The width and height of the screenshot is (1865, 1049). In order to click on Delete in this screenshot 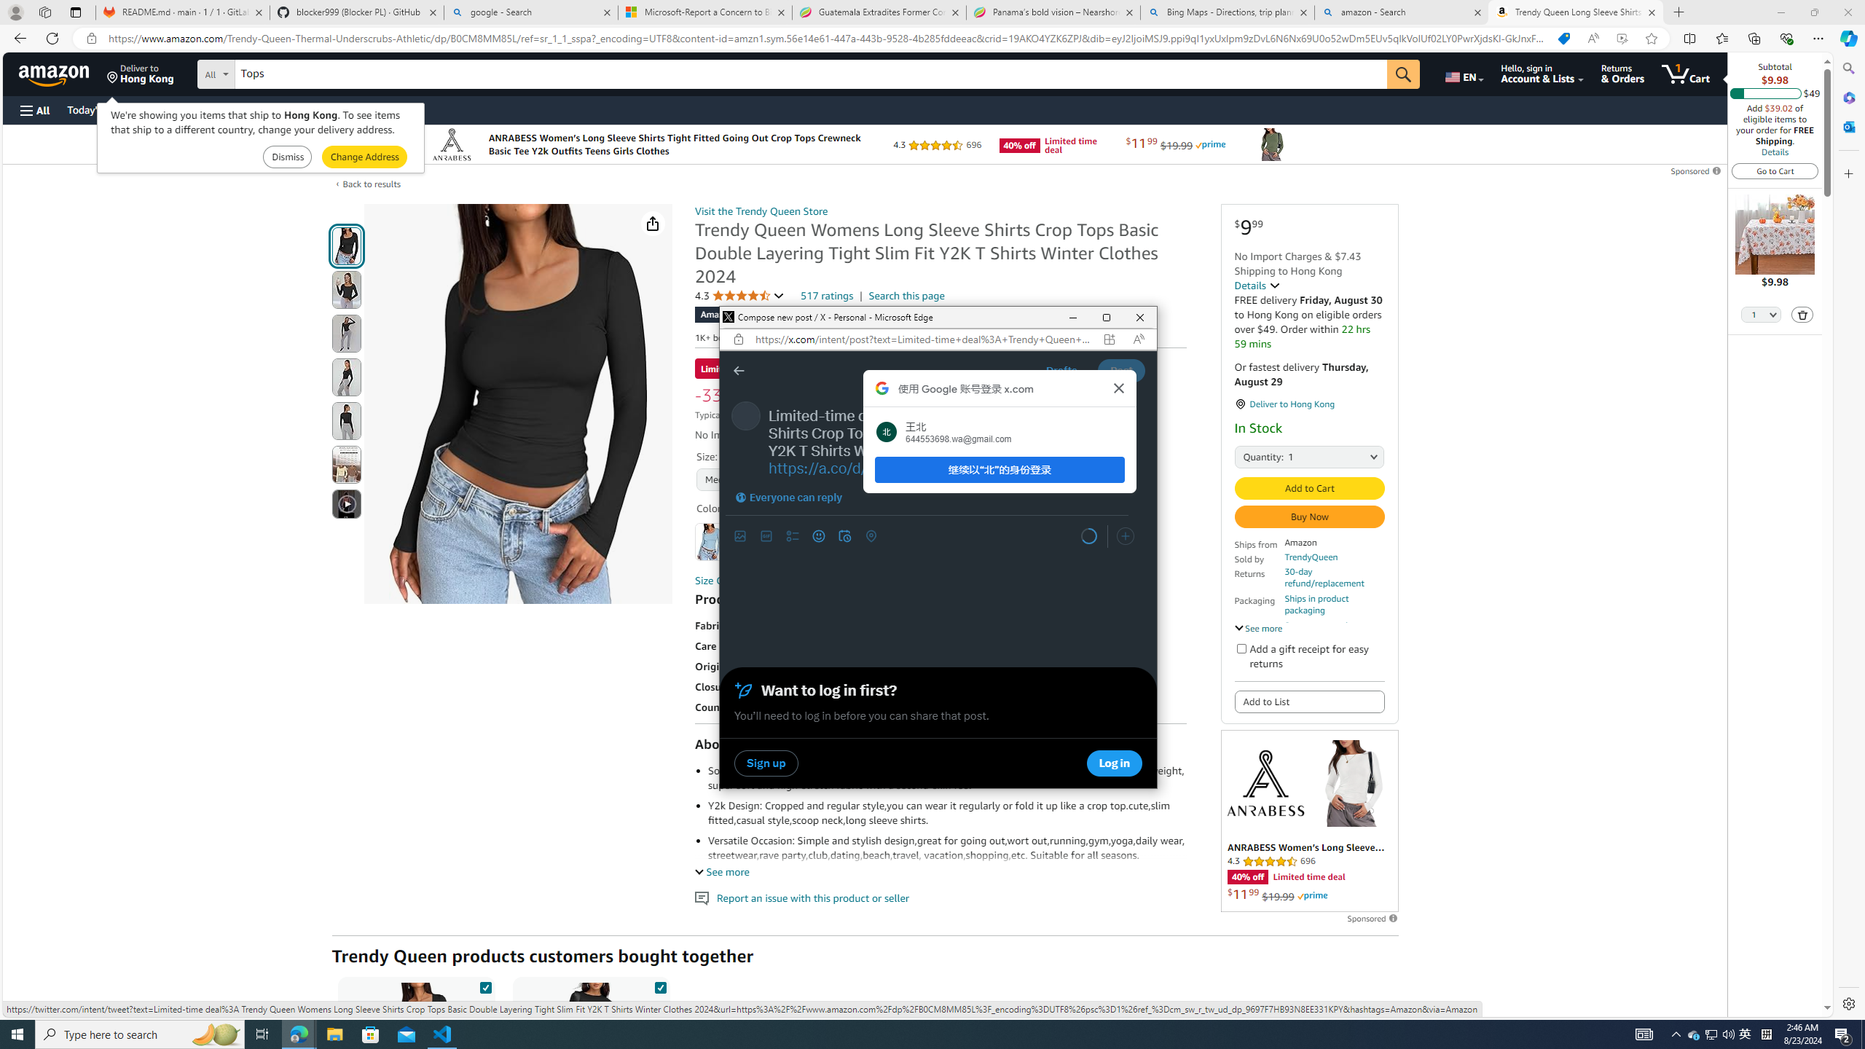, I will do `click(1802, 314)`.